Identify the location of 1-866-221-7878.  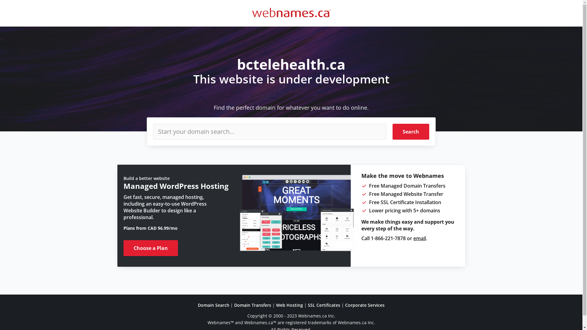
(388, 238).